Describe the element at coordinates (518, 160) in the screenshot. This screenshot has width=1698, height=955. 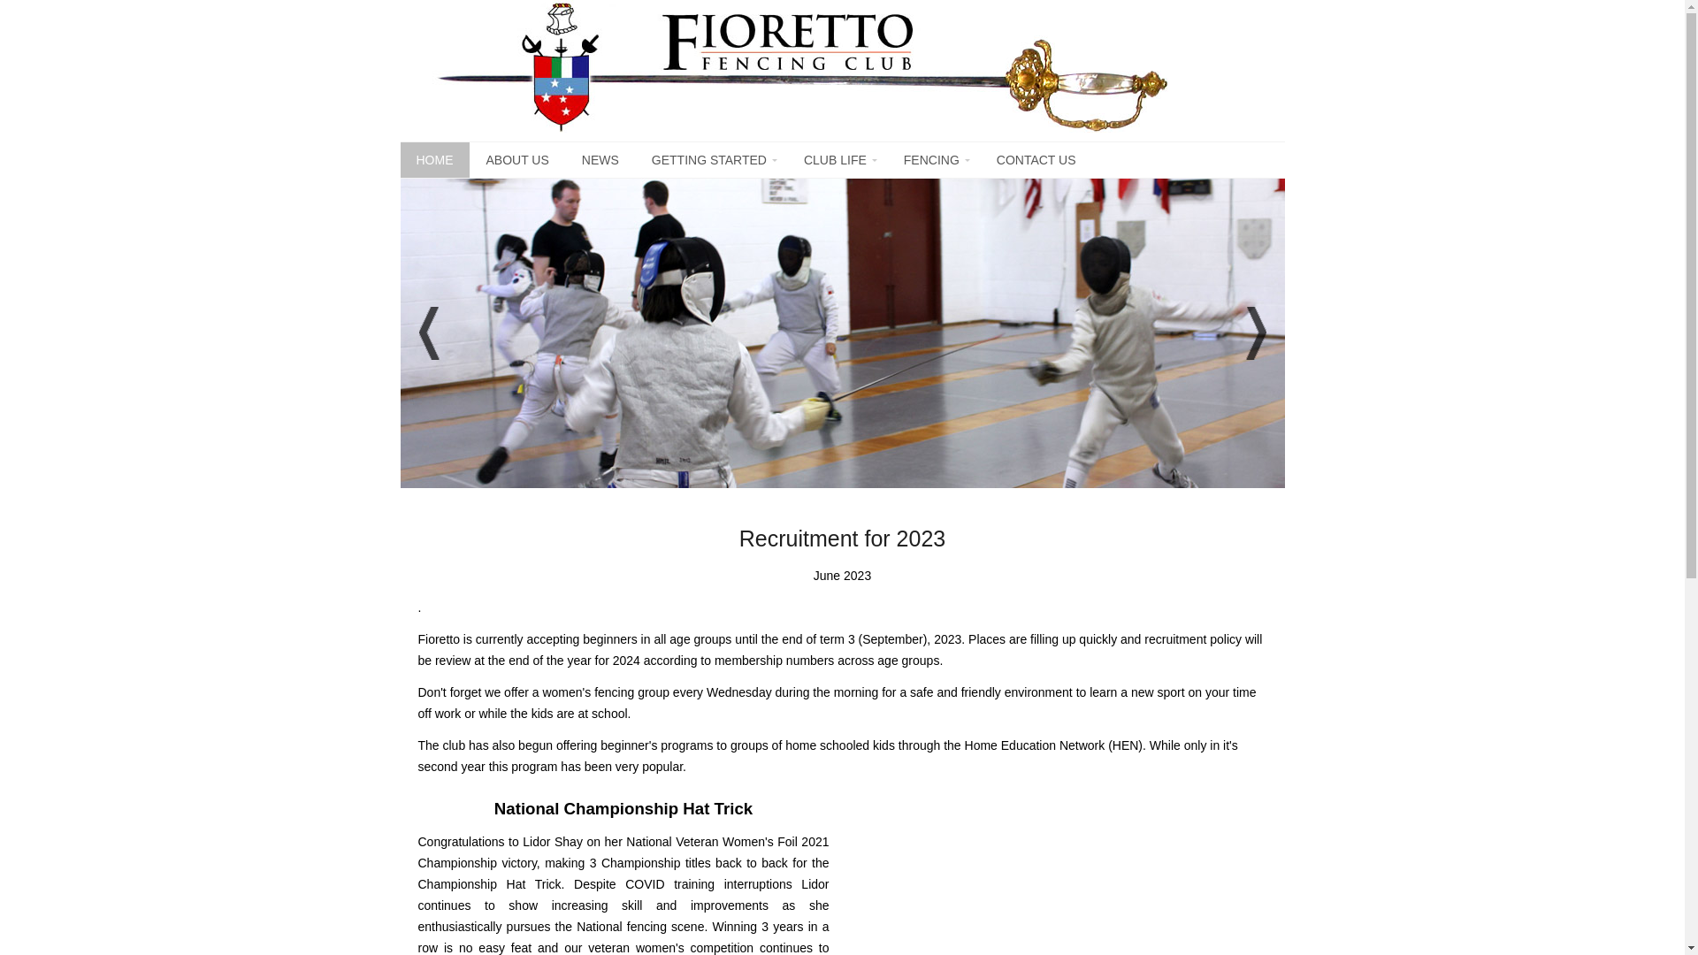
I see `ABOUT US` at that location.